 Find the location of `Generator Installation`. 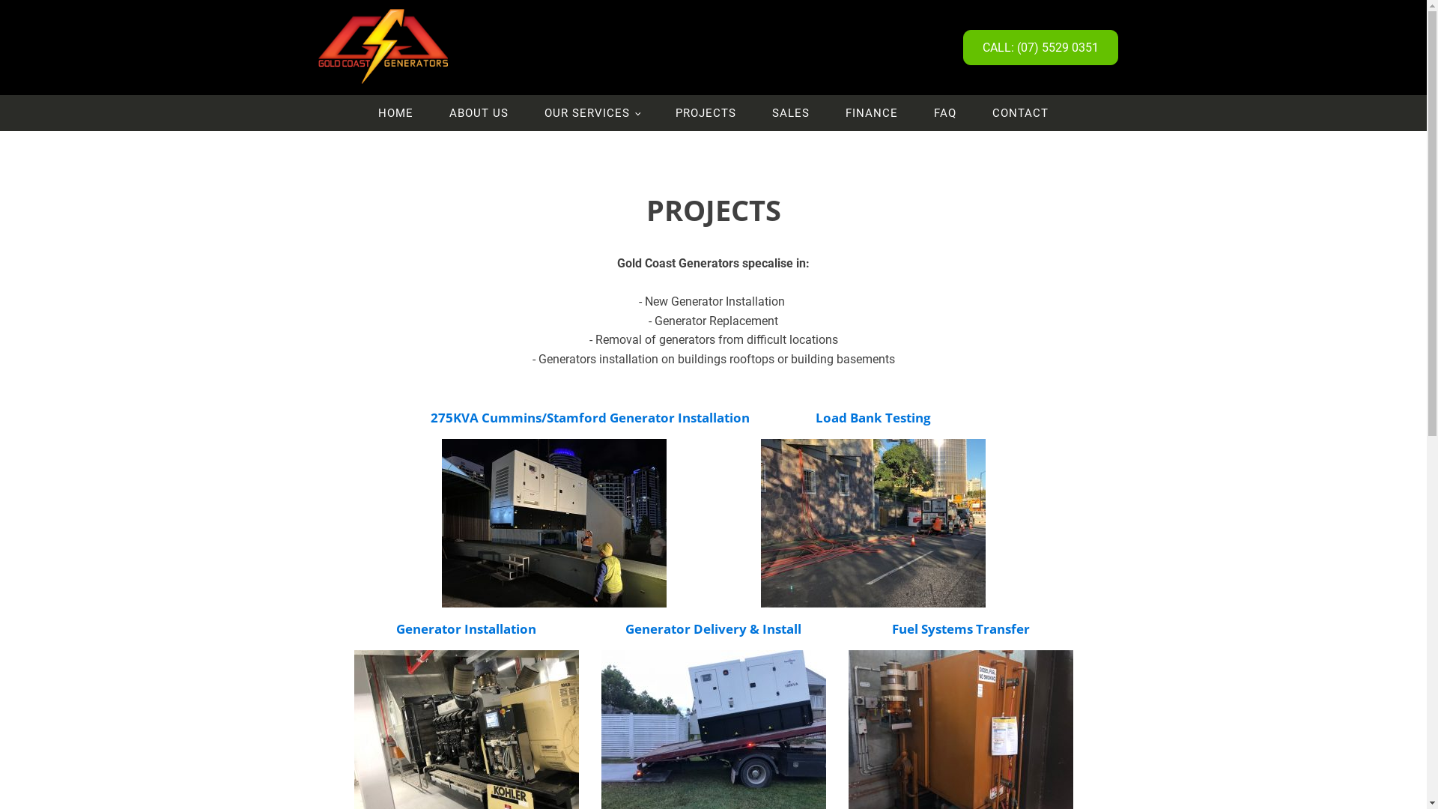

Generator Installation is located at coordinates (466, 629).